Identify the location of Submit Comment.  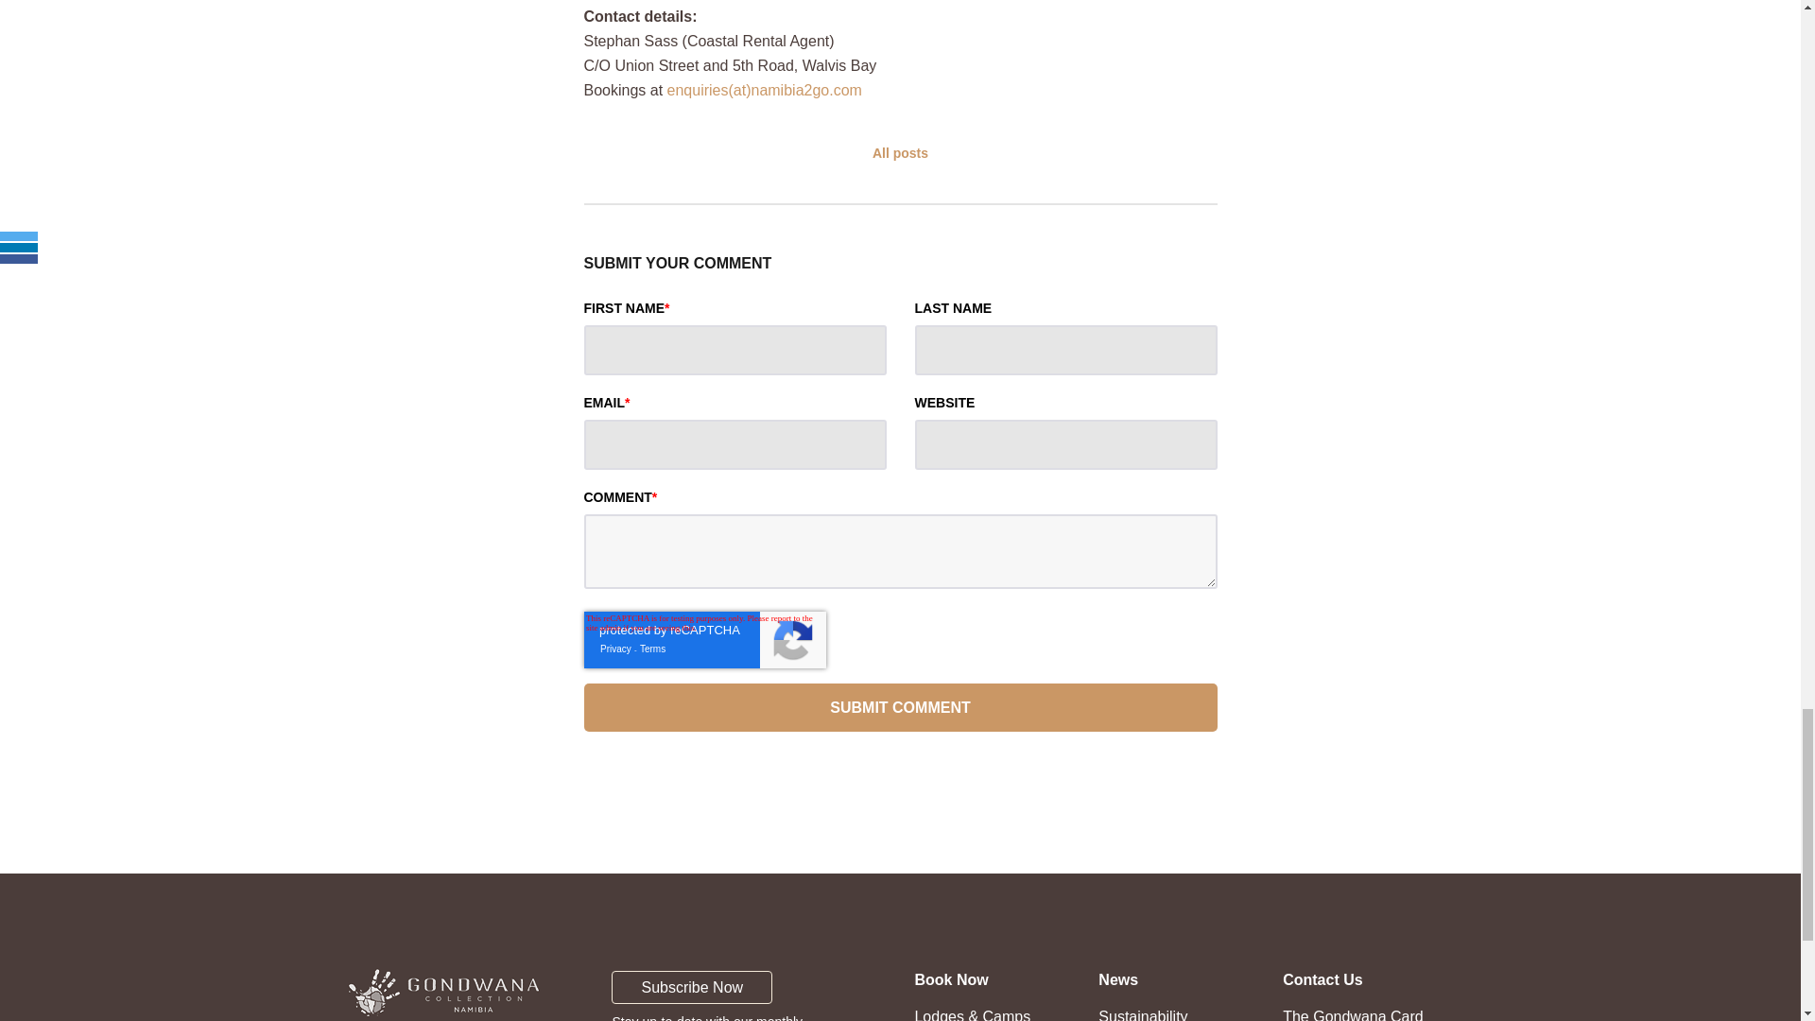
(901, 707).